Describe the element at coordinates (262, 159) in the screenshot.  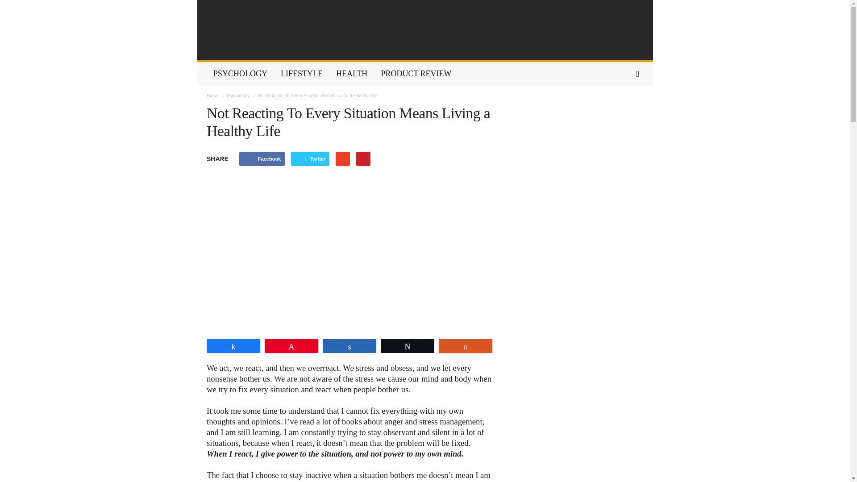
I see `Facebook` at that location.